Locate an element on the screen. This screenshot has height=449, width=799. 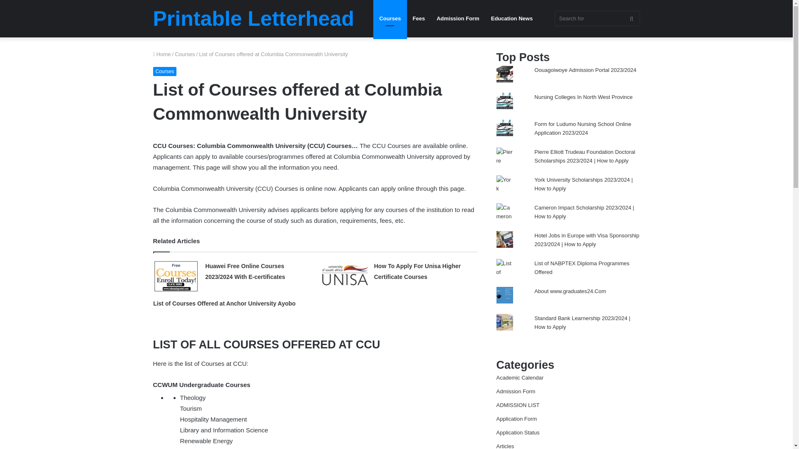
Courses is located at coordinates (390, 18).